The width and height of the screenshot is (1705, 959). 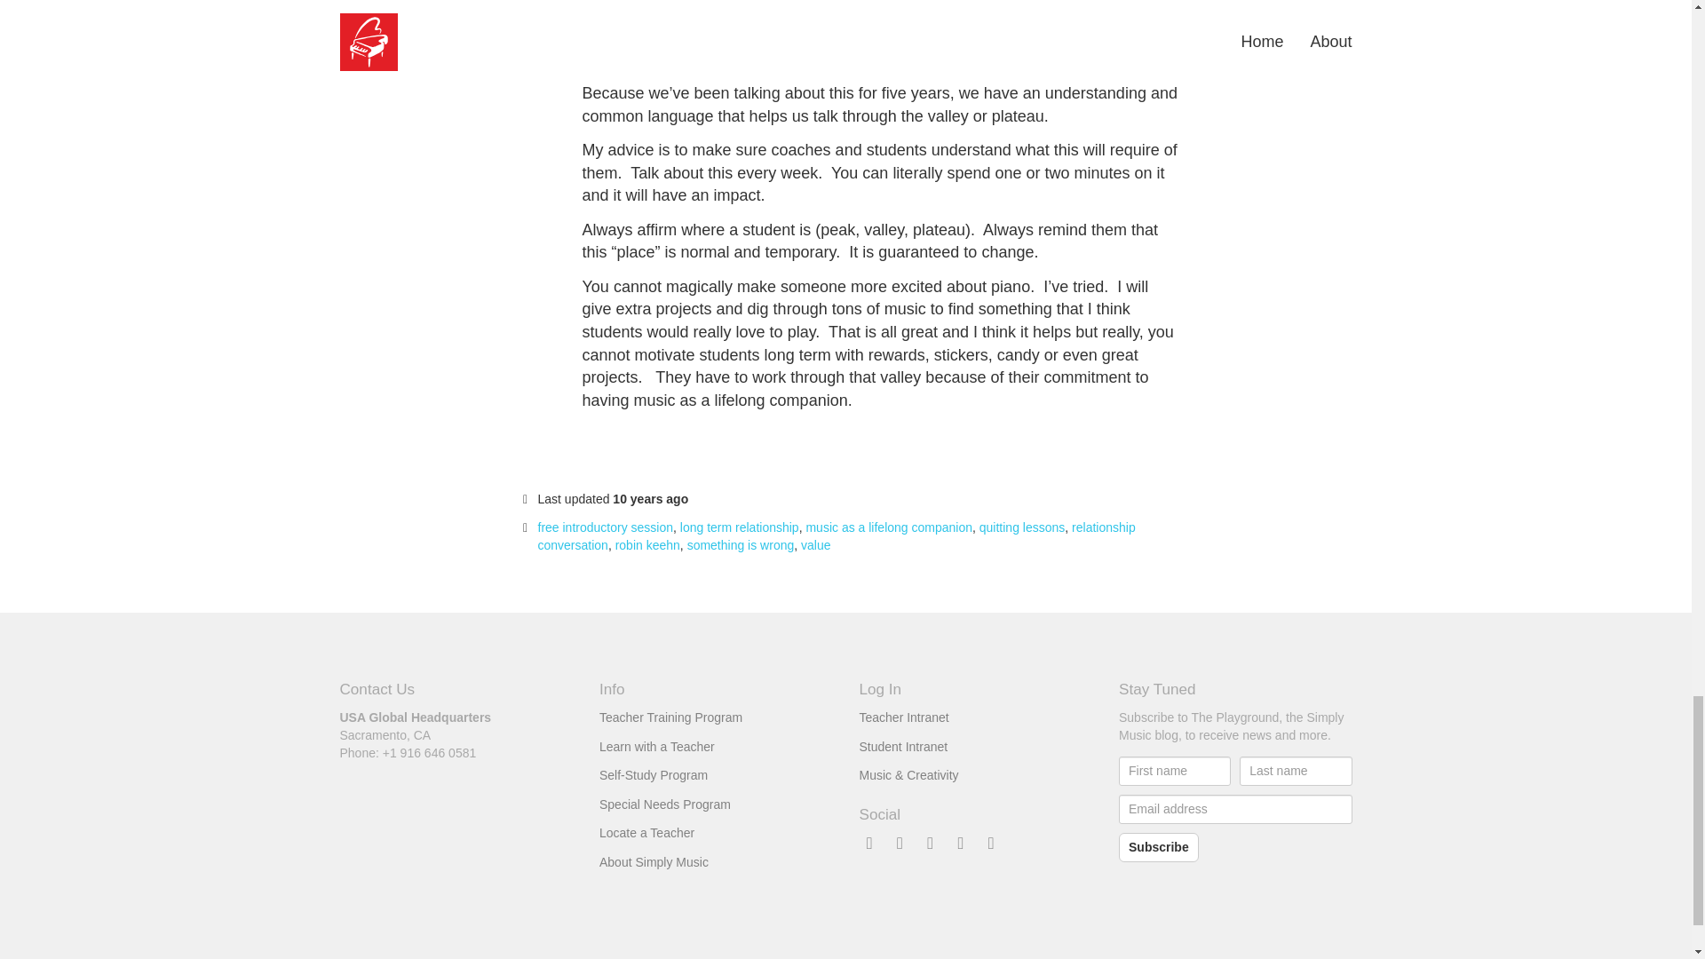 I want to click on Special Needs Program, so click(x=665, y=804).